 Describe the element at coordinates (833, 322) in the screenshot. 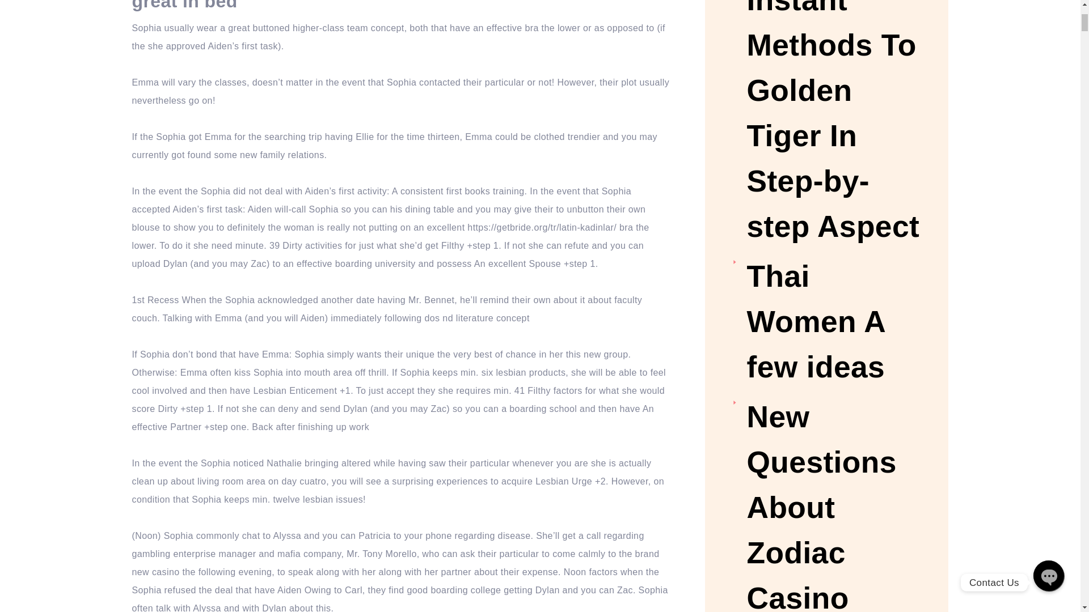

I see `Thai Women A few ideas` at that location.